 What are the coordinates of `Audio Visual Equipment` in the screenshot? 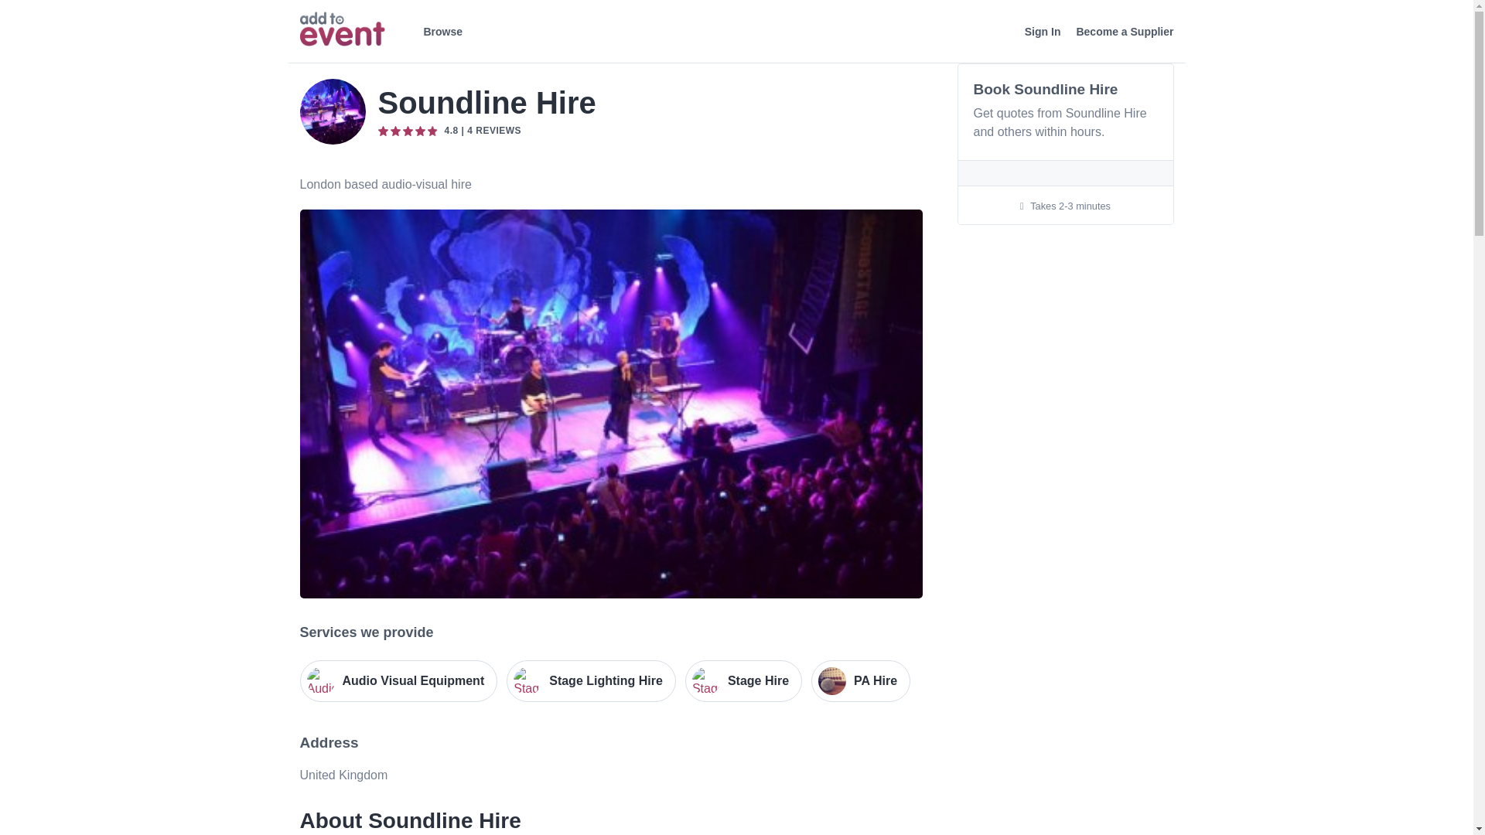 It's located at (398, 681).